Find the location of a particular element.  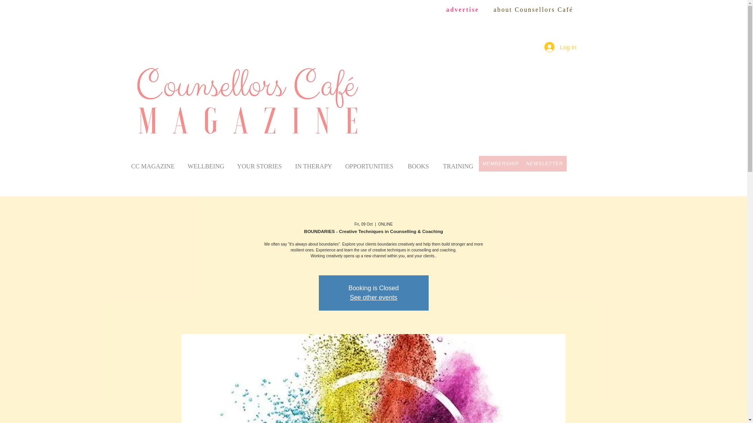

OPPORTUNITIES is located at coordinates (369, 163).